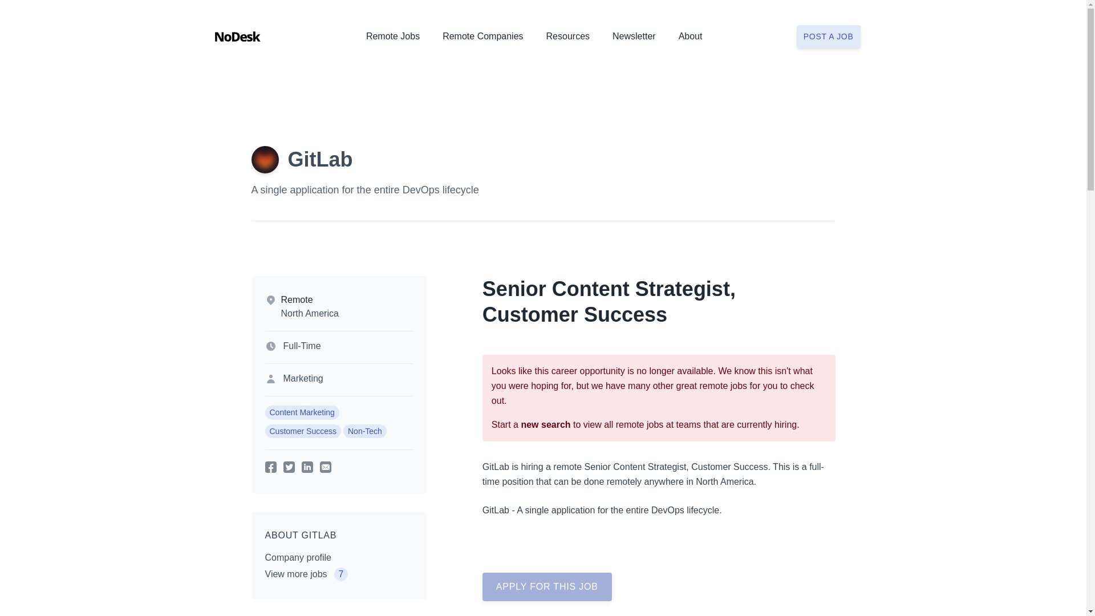  Describe the element at coordinates (270, 467) in the screenshot. I see `Facebook` at that location.